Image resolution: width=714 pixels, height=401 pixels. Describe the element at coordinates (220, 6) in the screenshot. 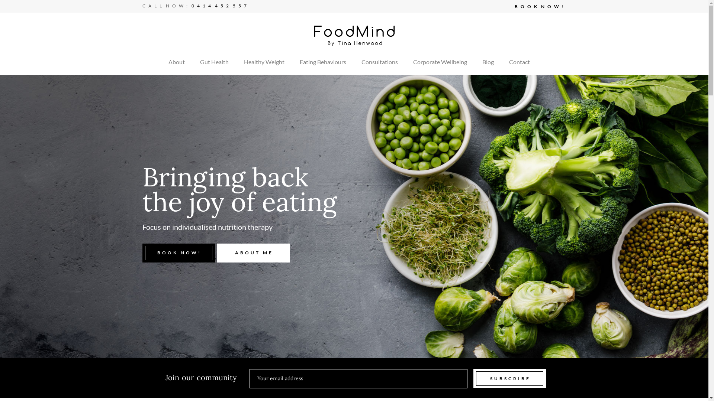

I see `0414 452 557` at that location.